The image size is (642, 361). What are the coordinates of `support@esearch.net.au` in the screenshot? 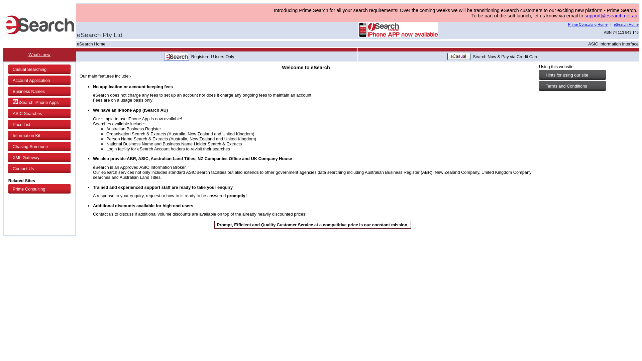 It's located at (611, 15).